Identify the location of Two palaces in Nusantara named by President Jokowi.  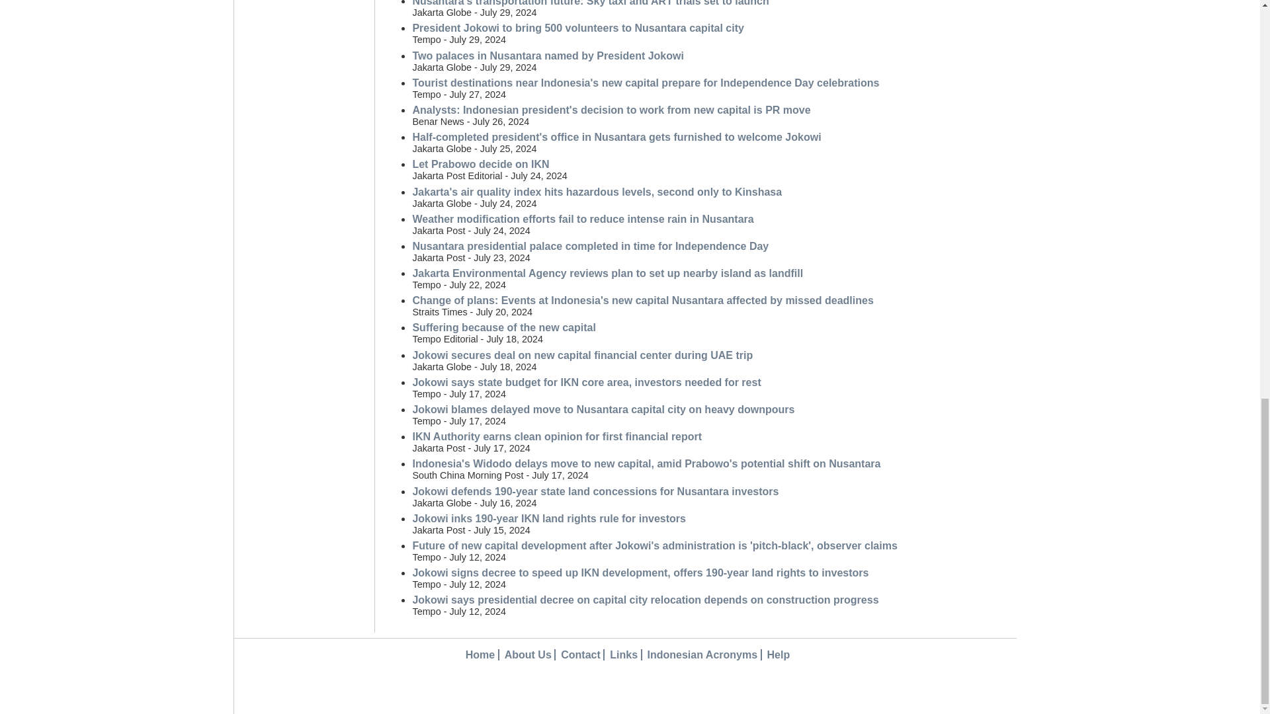
(548, 56).